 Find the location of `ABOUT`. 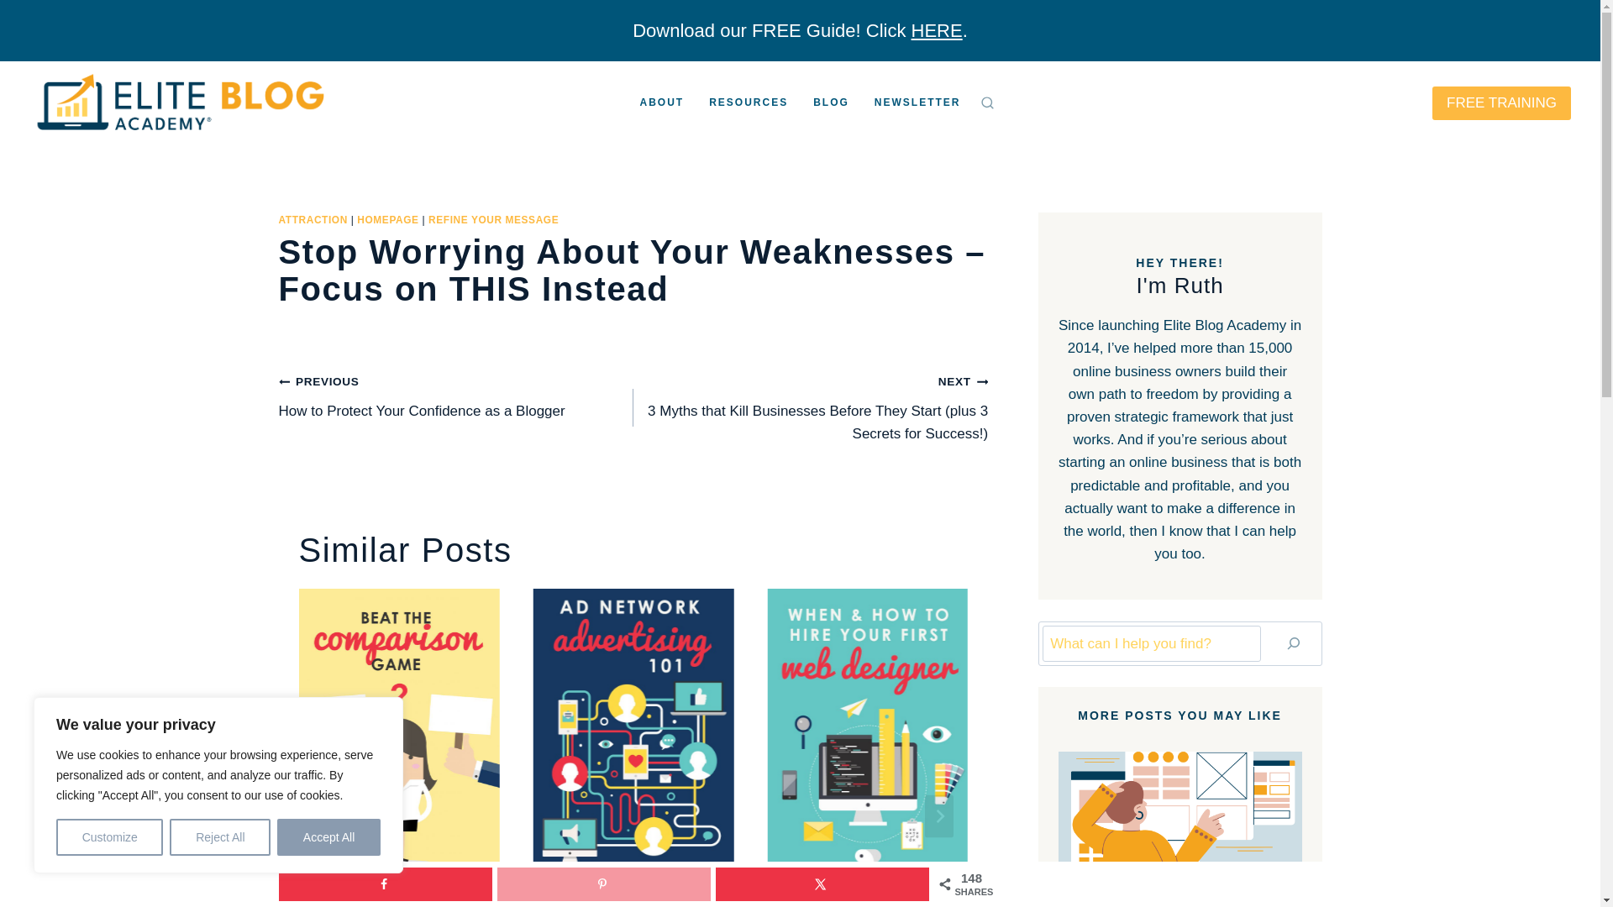

ABOUT is located at coordinates (748, 102).